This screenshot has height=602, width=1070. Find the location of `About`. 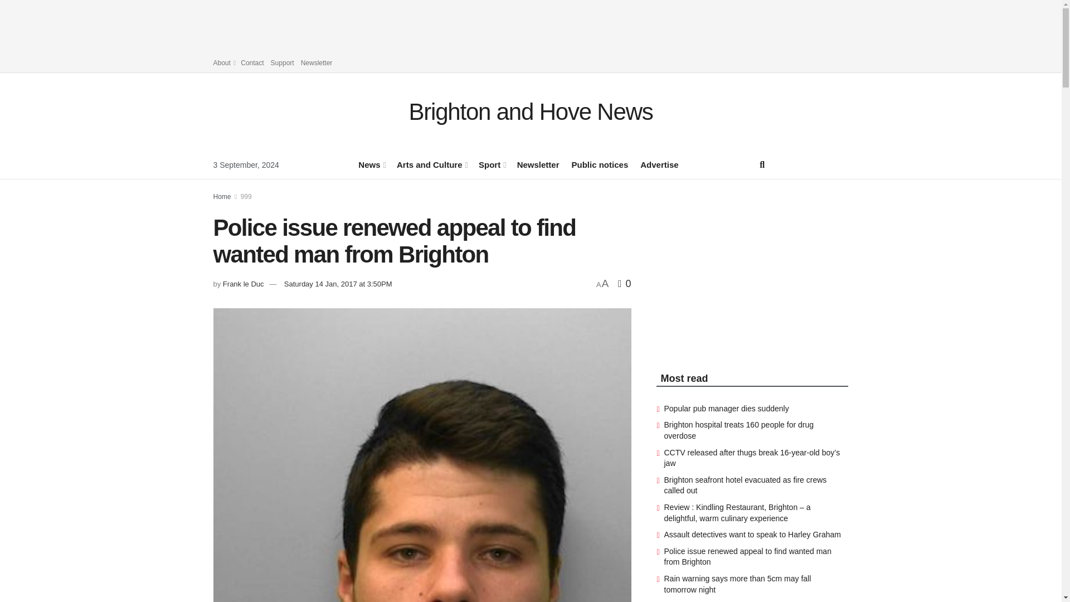

About is located at coordinates (223, 62).